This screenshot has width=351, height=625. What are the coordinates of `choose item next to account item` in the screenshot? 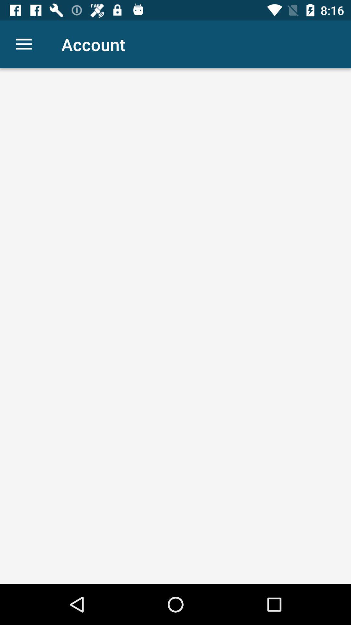 It's located at (24, 44).